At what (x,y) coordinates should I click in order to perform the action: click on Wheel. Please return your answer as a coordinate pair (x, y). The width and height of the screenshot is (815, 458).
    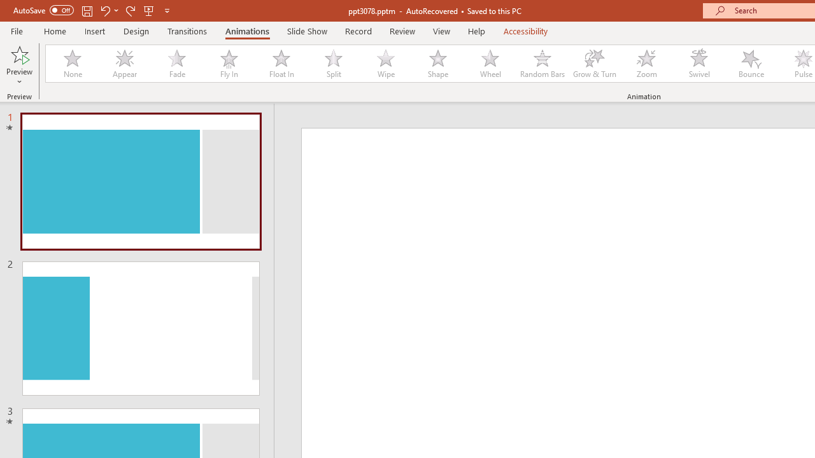
    Looking at the image, I should click on (490, 64).